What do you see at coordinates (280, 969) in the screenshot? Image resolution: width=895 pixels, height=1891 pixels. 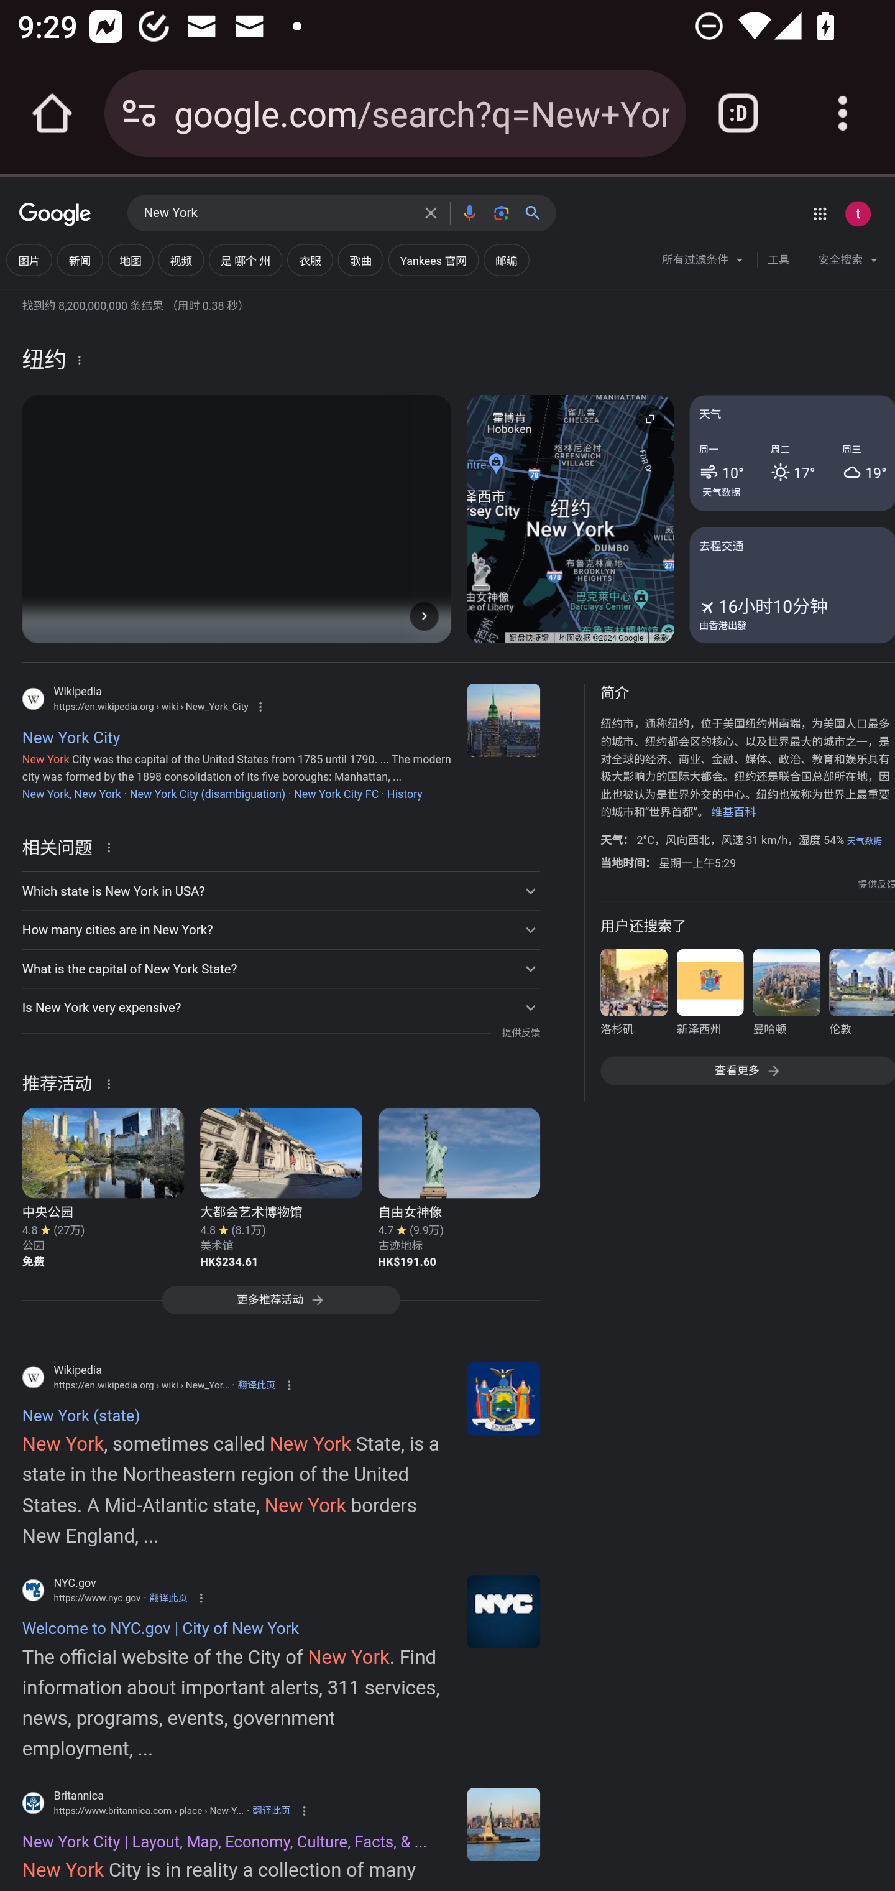 I see `What is the capital of New York State?` at bounding box center [280, 969].